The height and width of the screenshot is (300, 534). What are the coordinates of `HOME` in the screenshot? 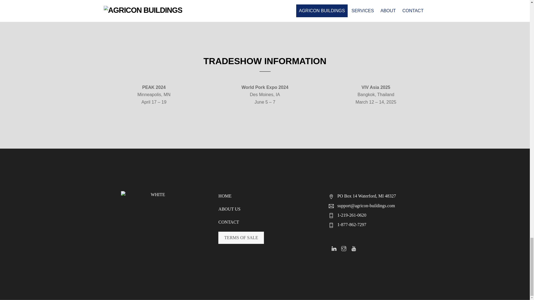 It's located at (225, 196).